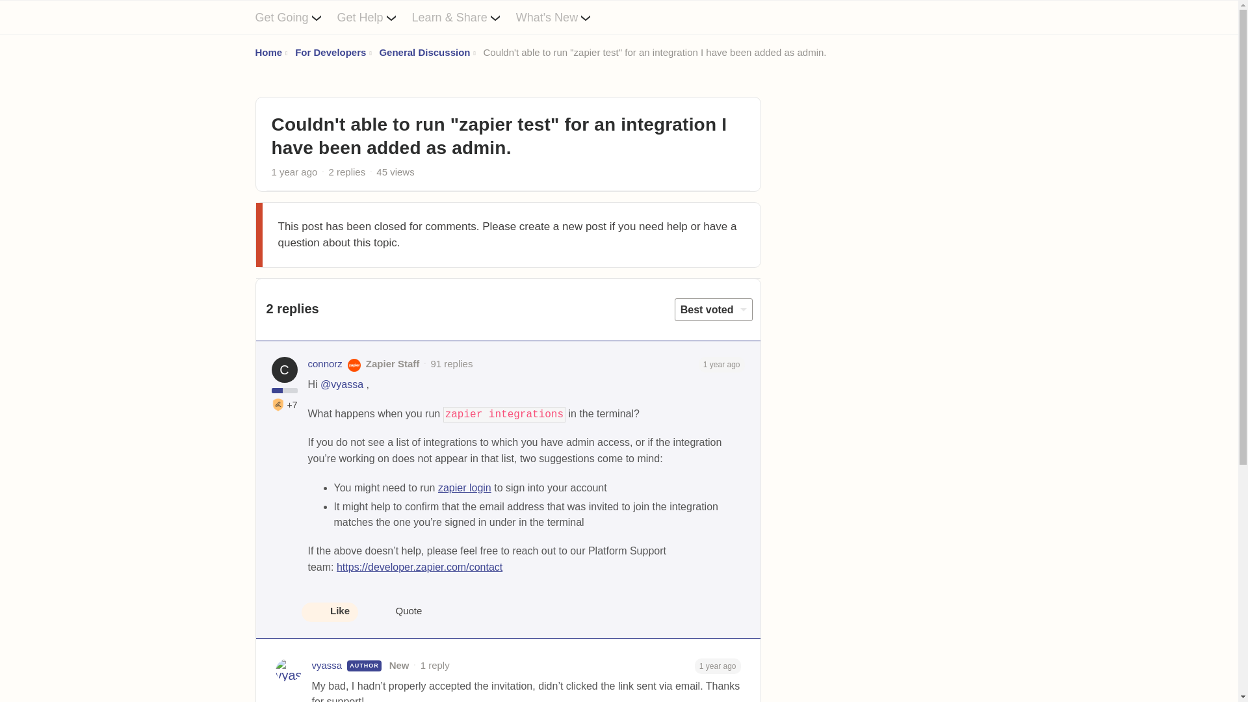 This screenshot has width=1248, height=702. What do you see at coordinates (327, 666) in the screenshot?
I see `vyassa` at bounding box center [327, 666].